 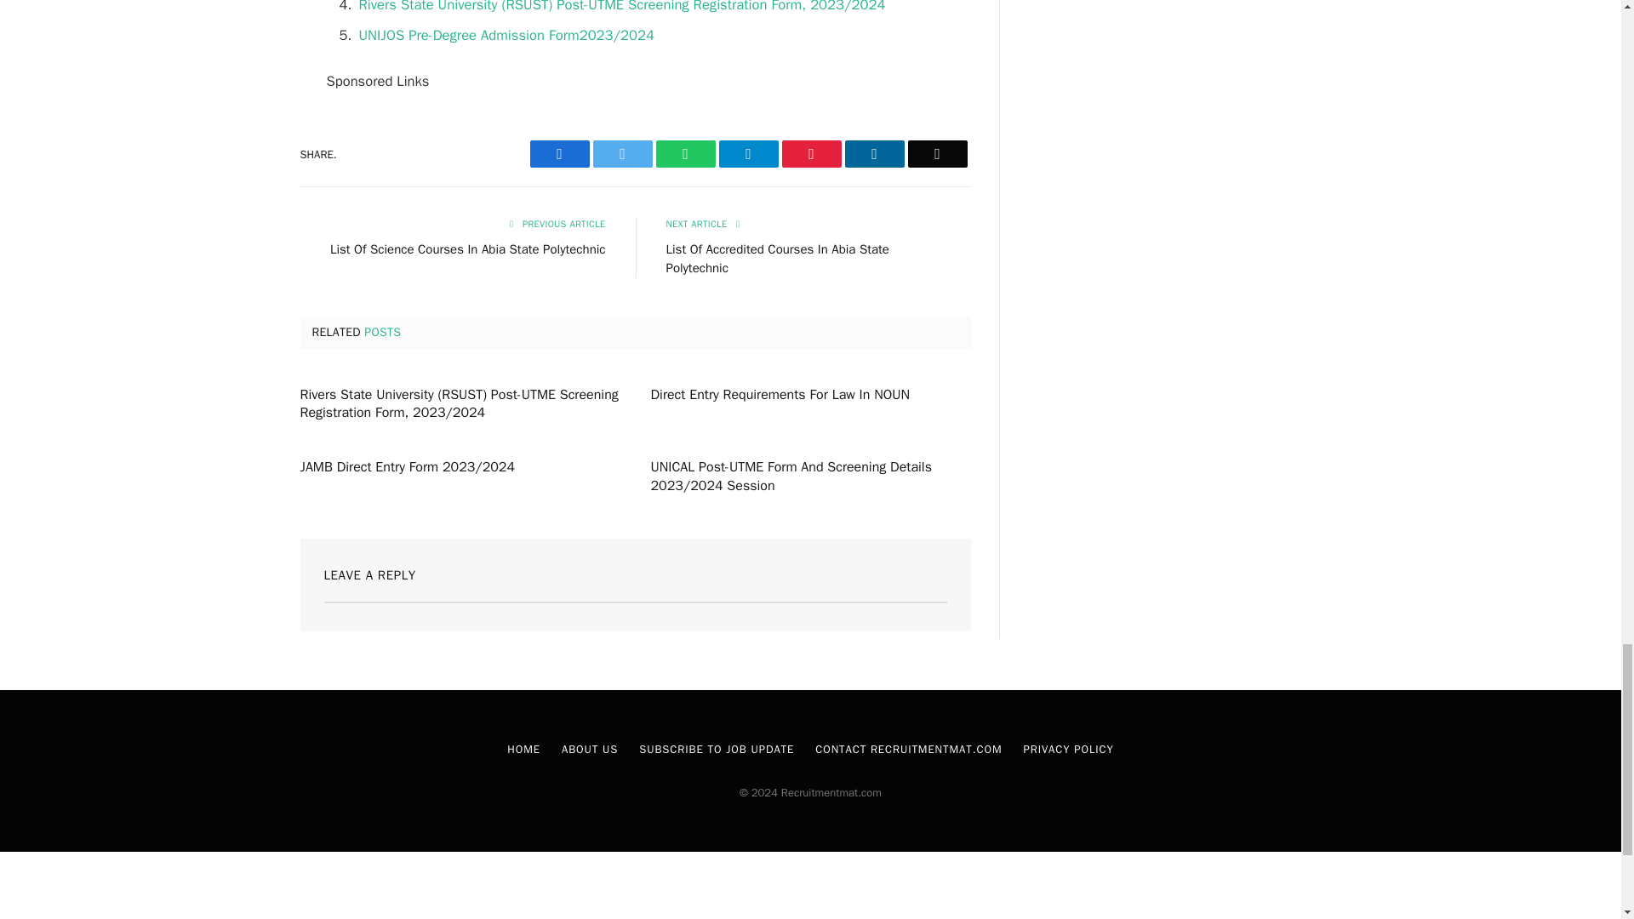 I want to click on Twitter, so click(x=621, y=153).